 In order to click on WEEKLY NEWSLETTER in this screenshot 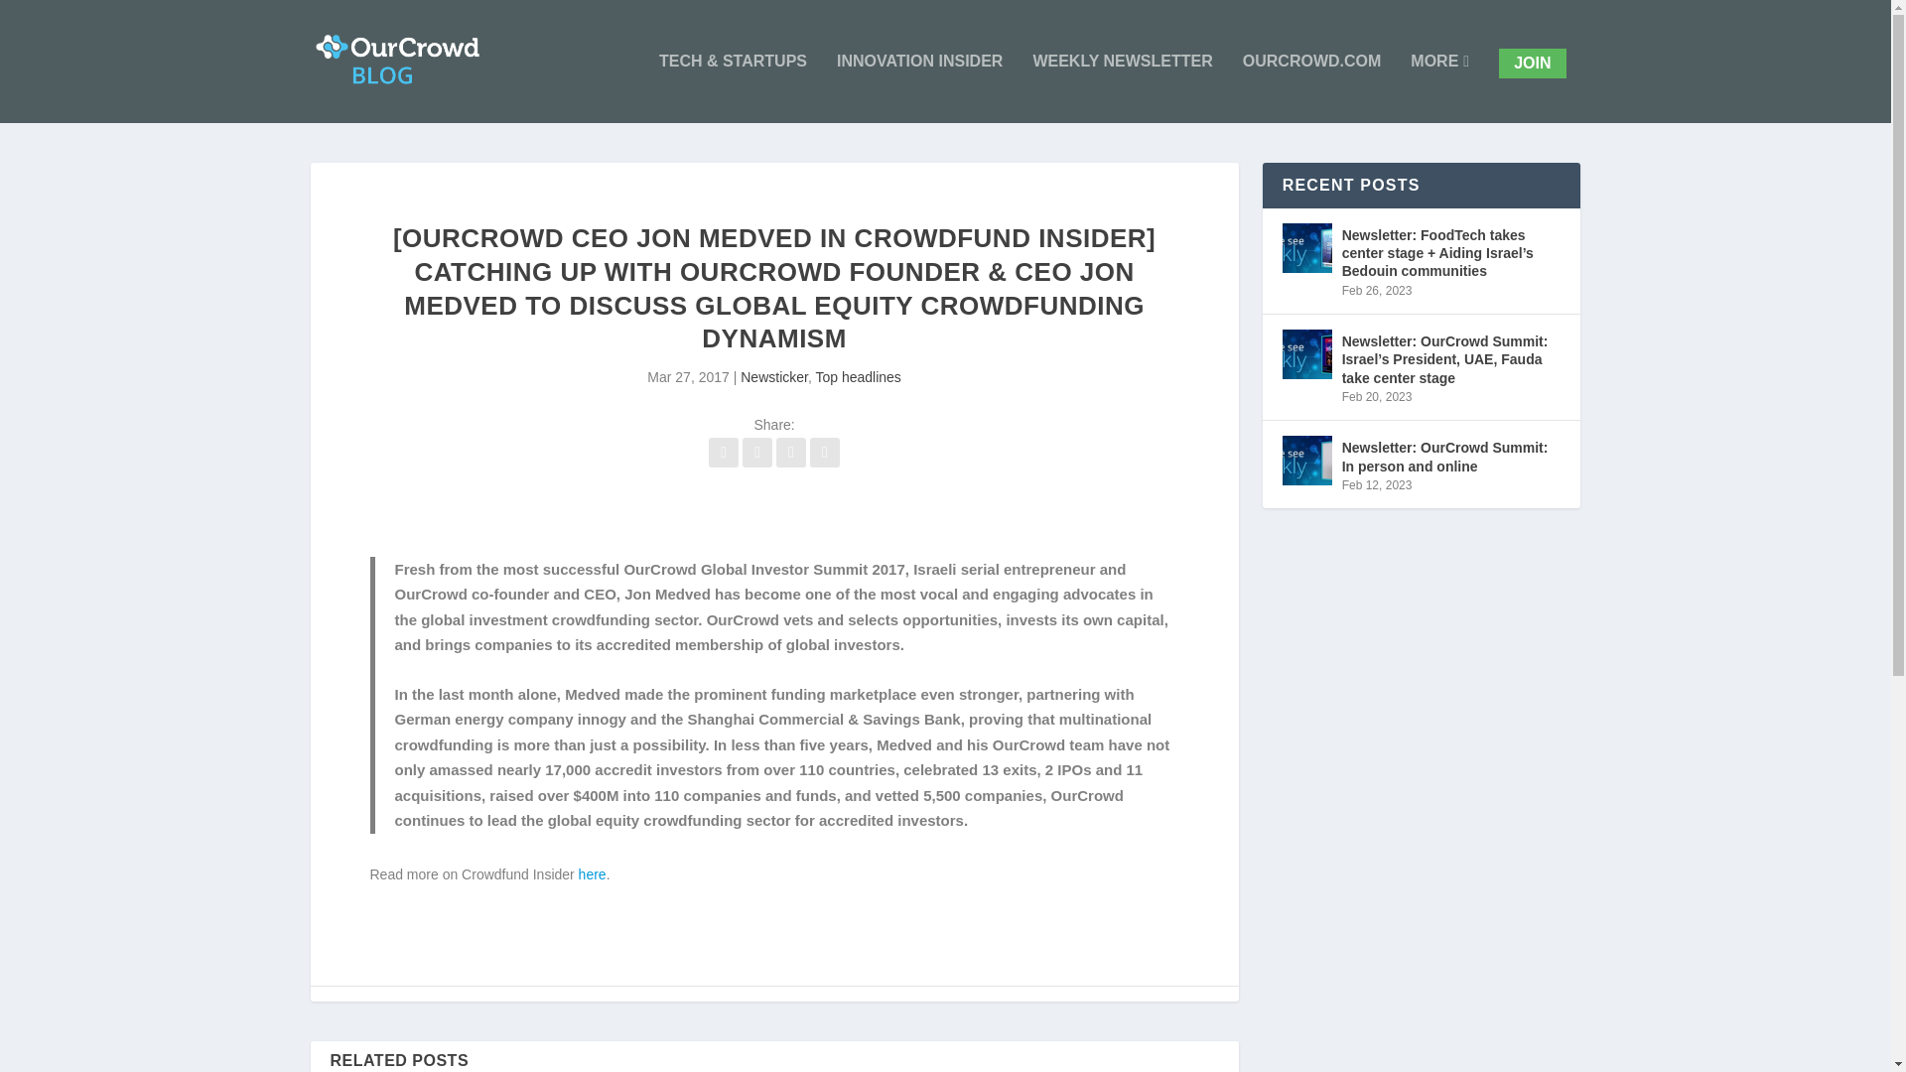, I will do `click(1122, 88)`.